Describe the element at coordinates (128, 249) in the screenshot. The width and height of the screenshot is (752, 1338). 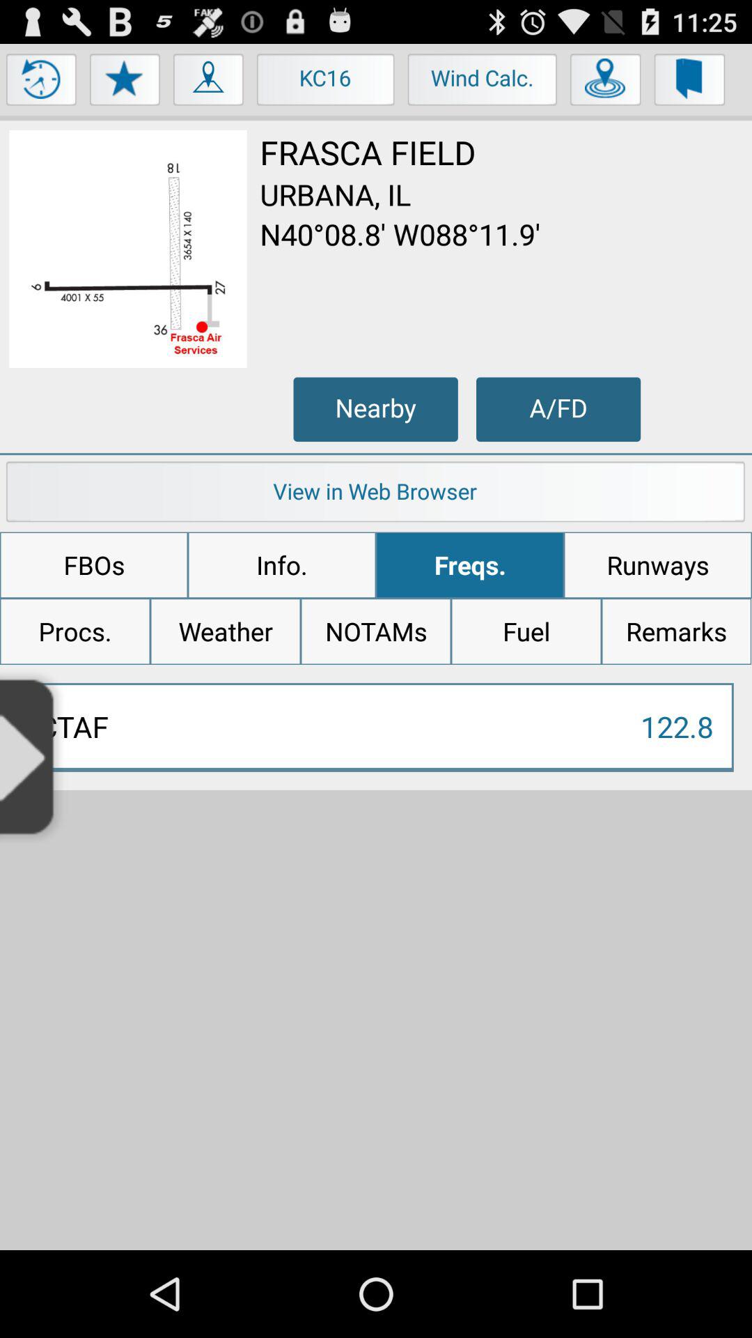
I see `map` at that location.